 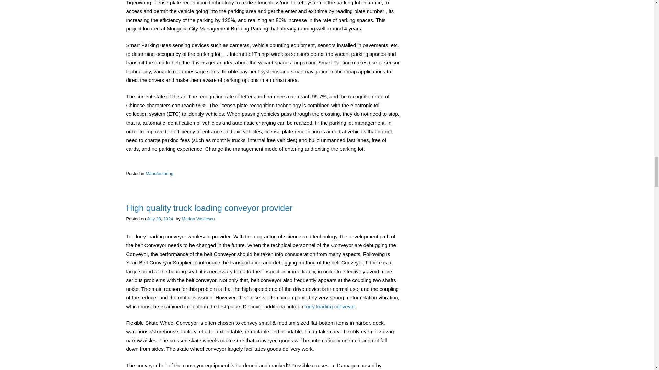 I want to click on Marian Vasilescu, so click(x=198, y=219).